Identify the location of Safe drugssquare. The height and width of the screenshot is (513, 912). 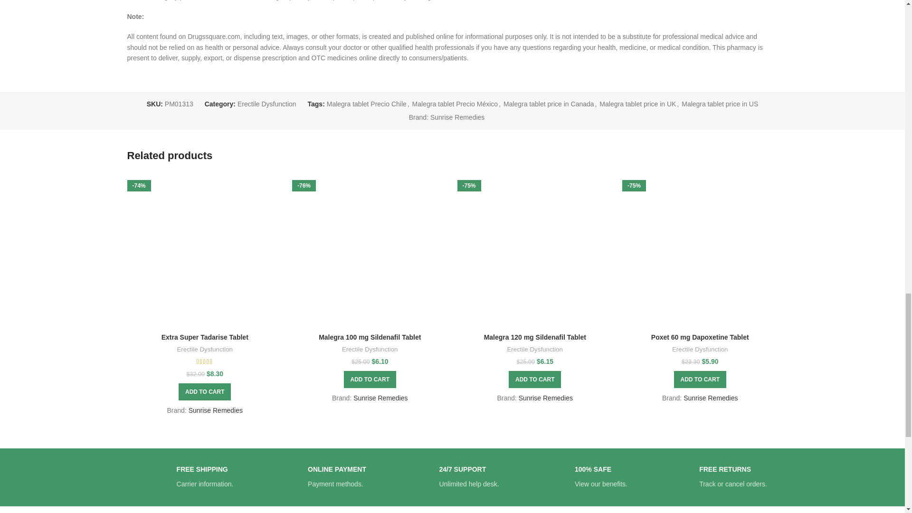
(553, 477).